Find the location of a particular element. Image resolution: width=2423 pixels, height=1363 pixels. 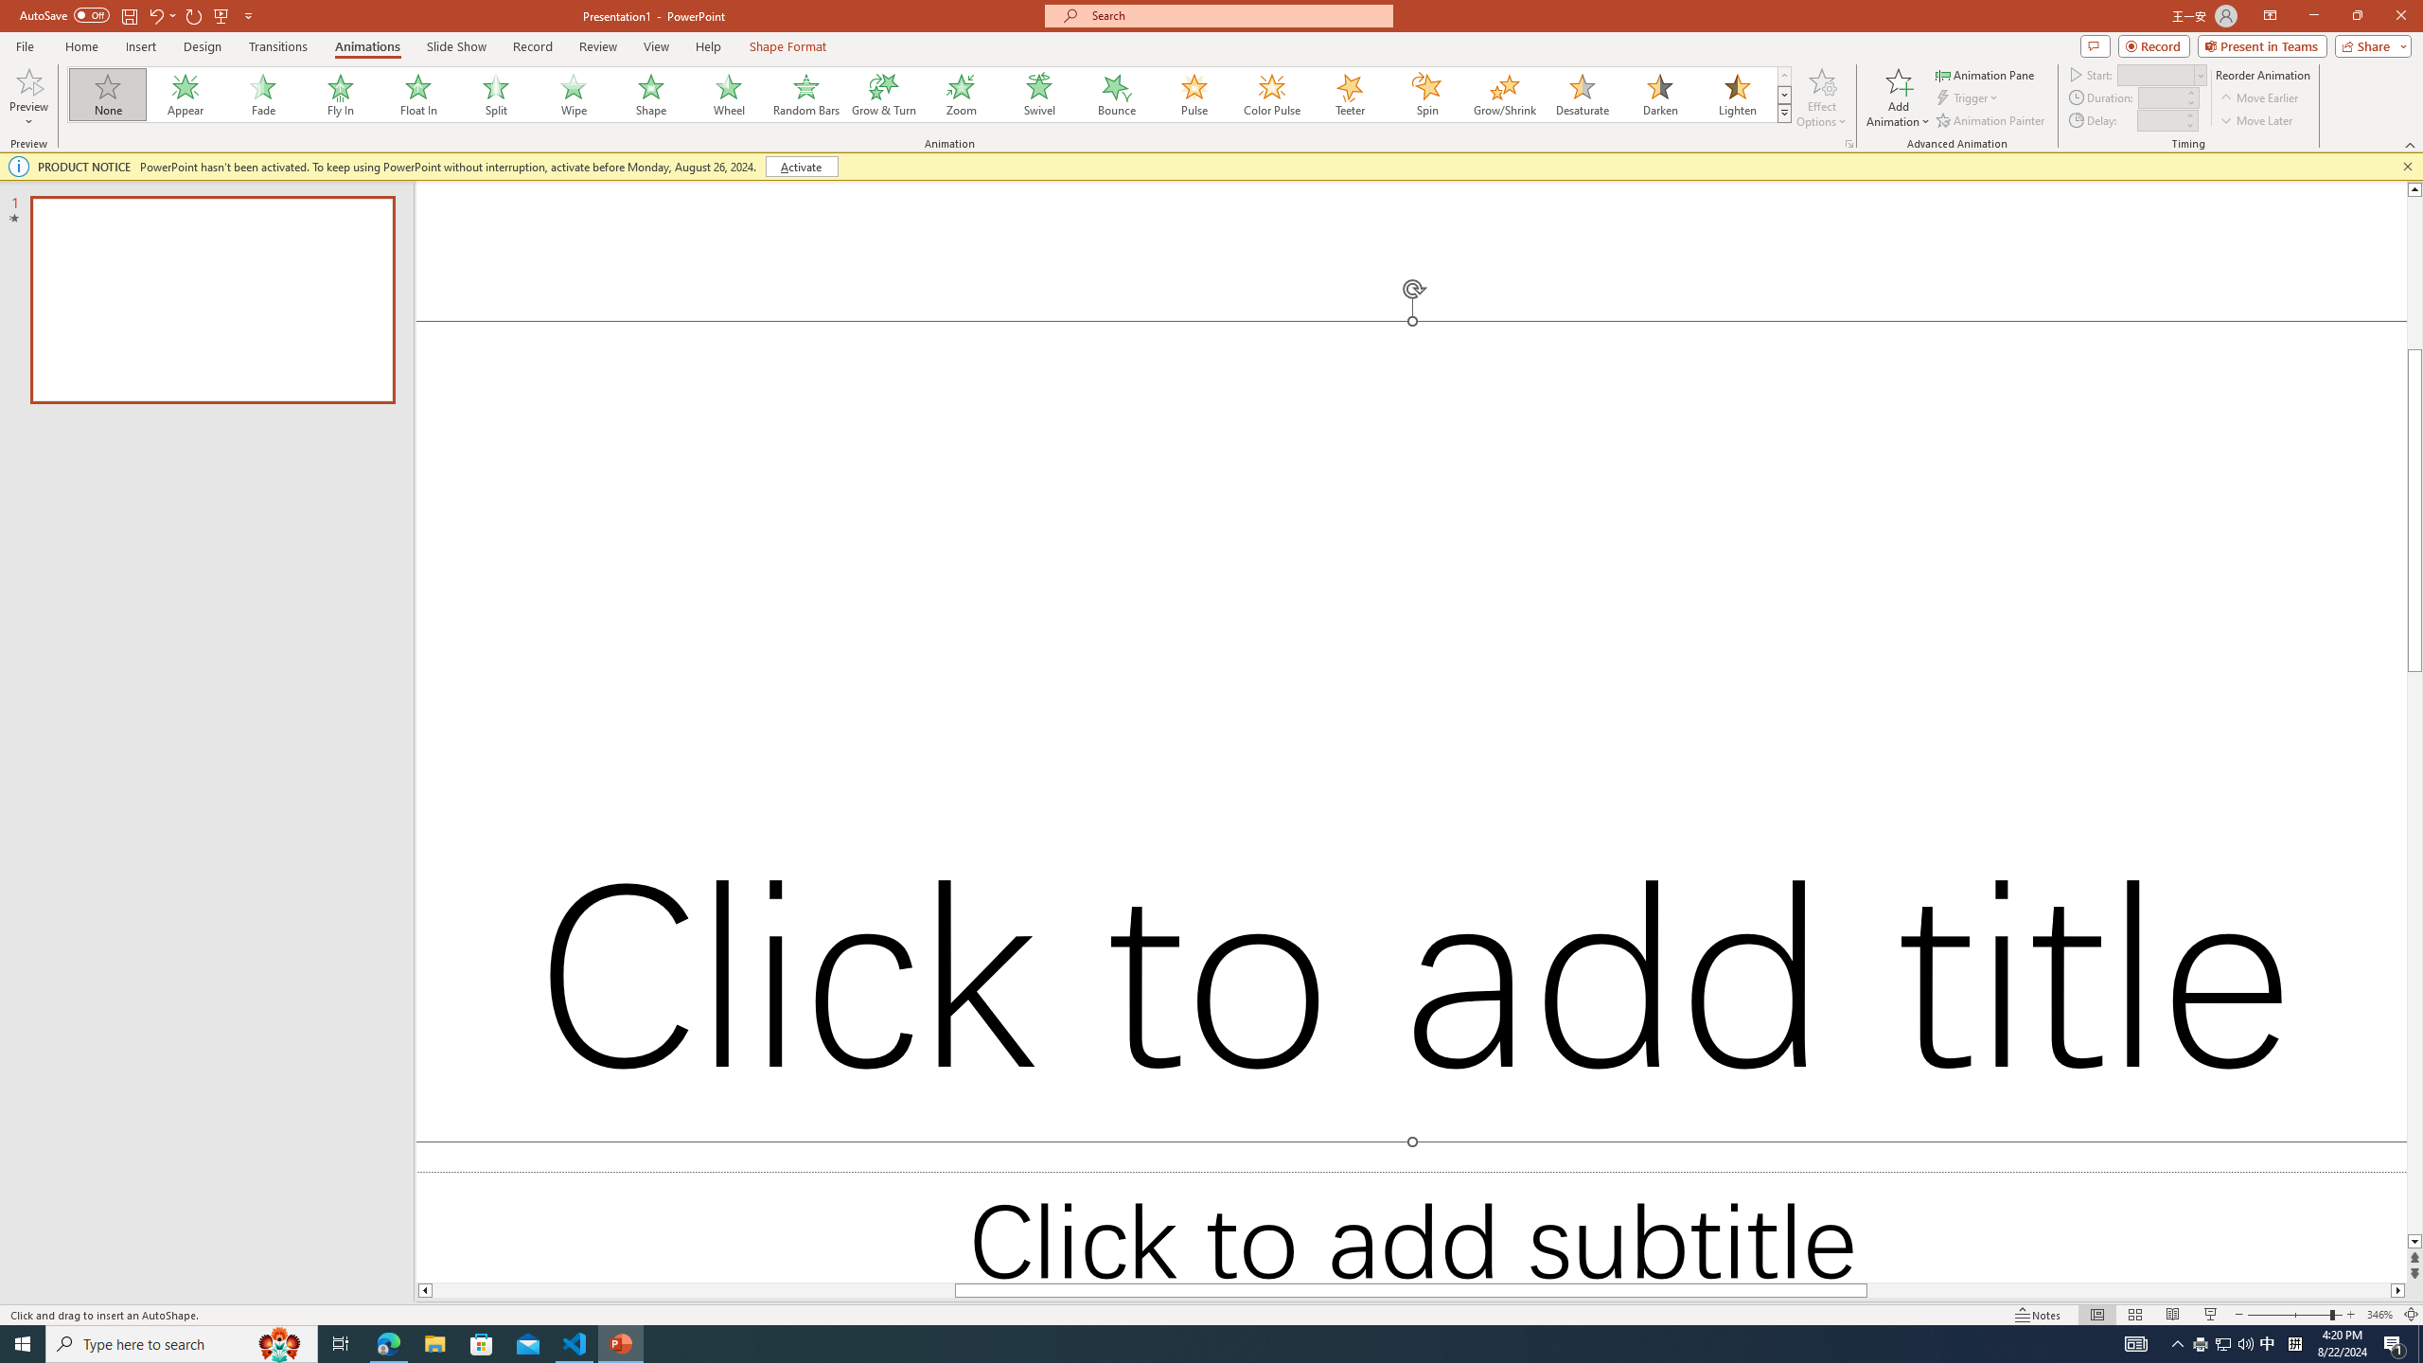

Spin is located at coordinates (1426, 95).